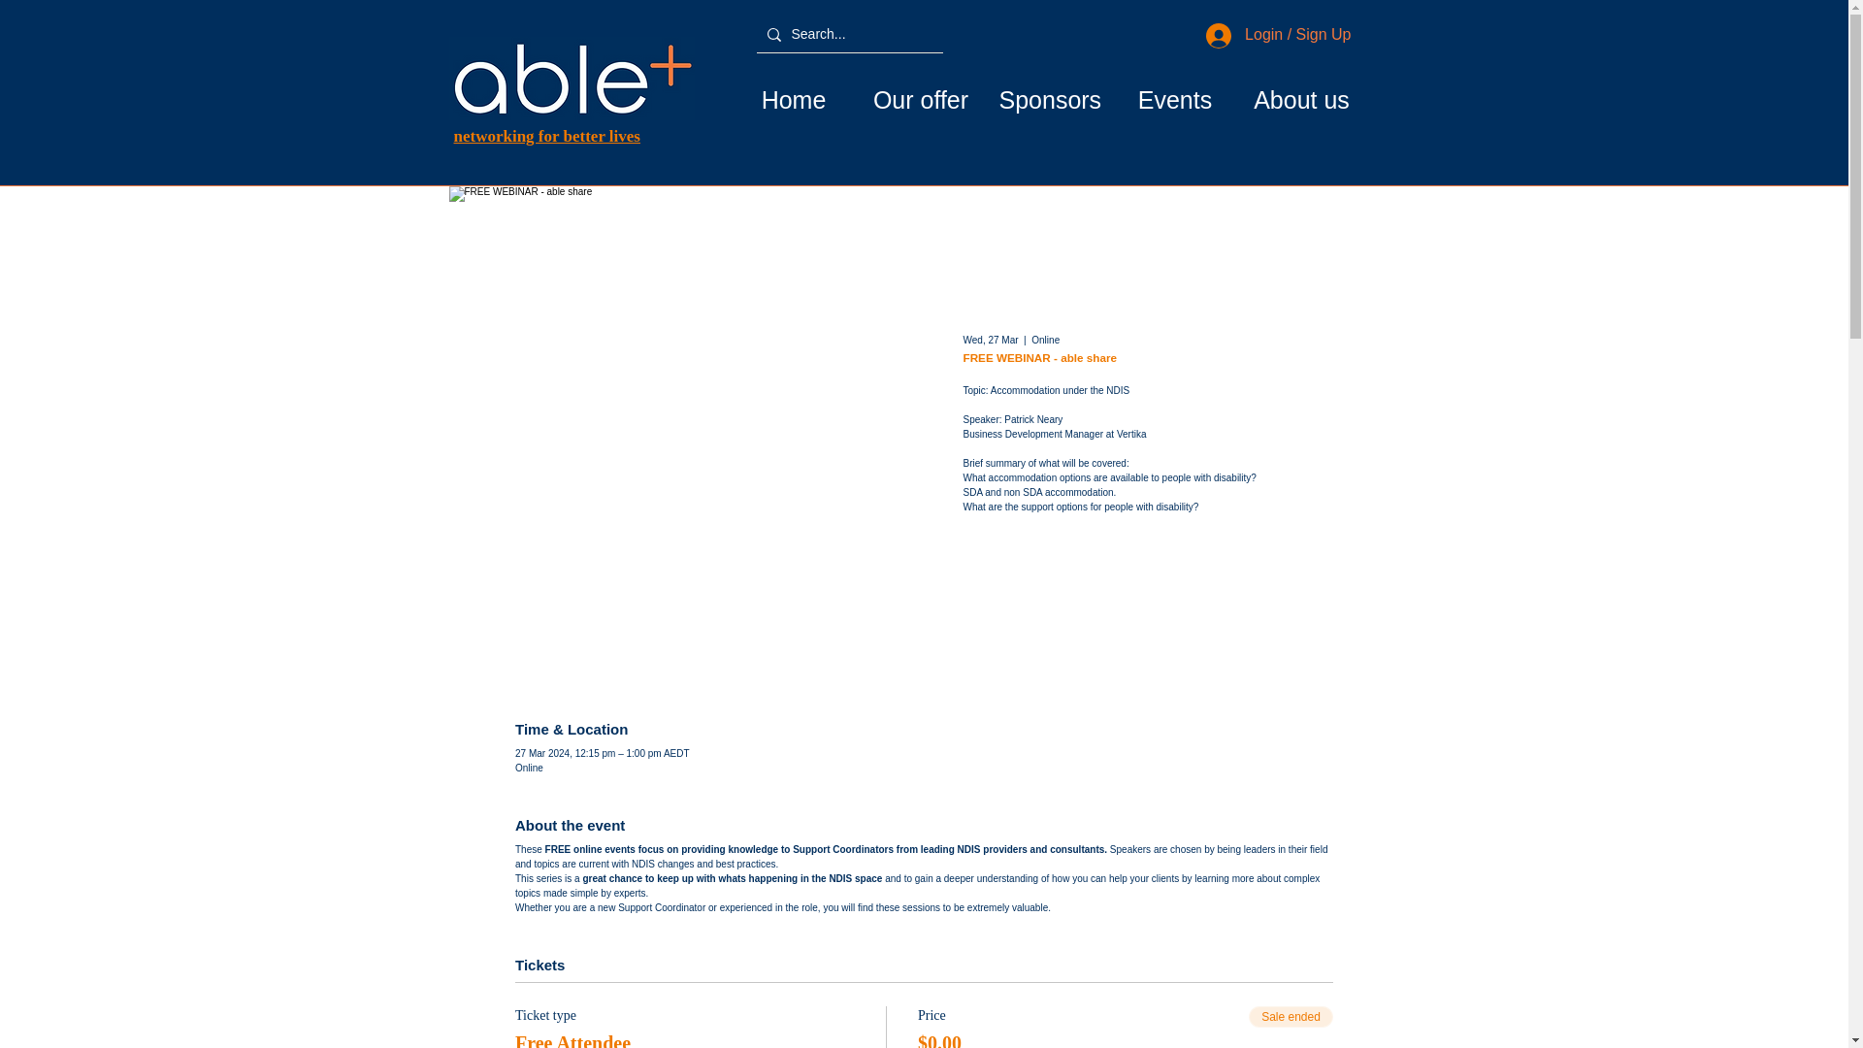 This screenshot has width=1863, height=1048. I want to click on Sponsors, so click(1046, 99).